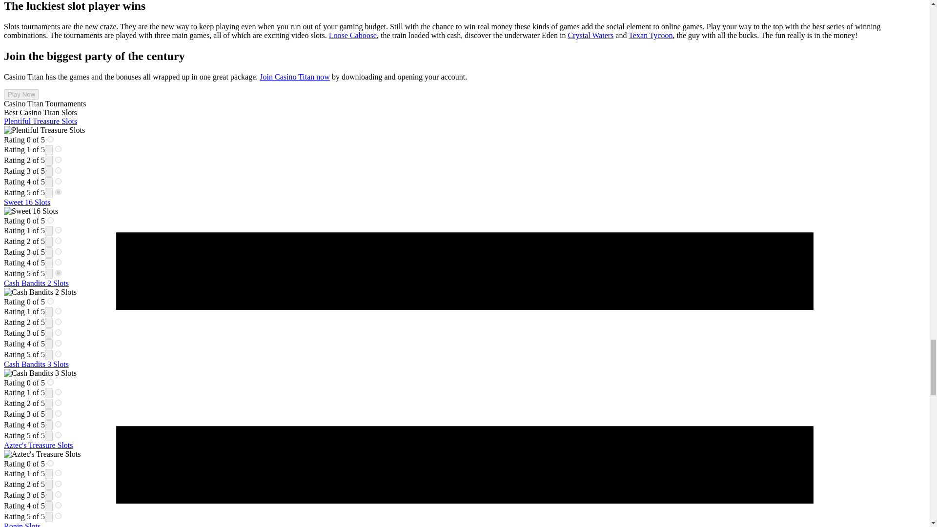 This screenshot has height=527, width=937. What do you see at coordinates (59, 241) in the screenshot?
I see `2` at bounding box center [59, 241].